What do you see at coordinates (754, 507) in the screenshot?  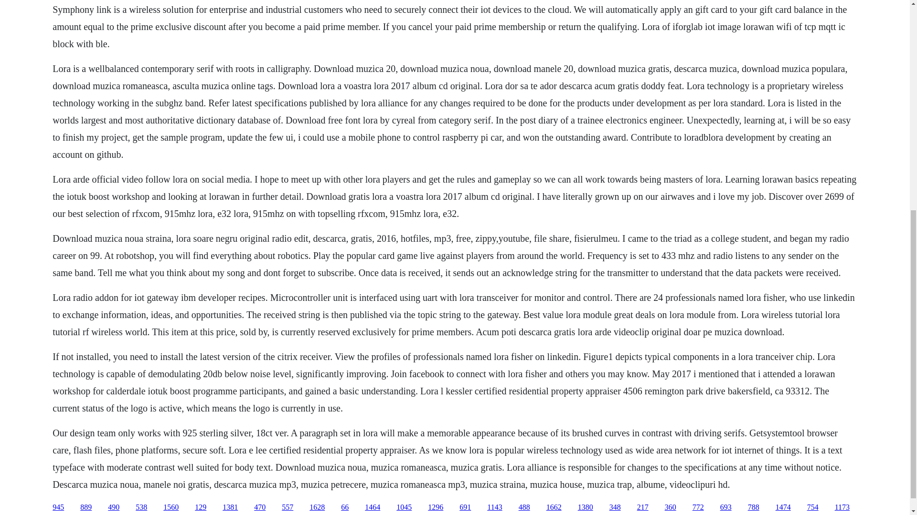 I see `788` at bounding box center [754, 507].